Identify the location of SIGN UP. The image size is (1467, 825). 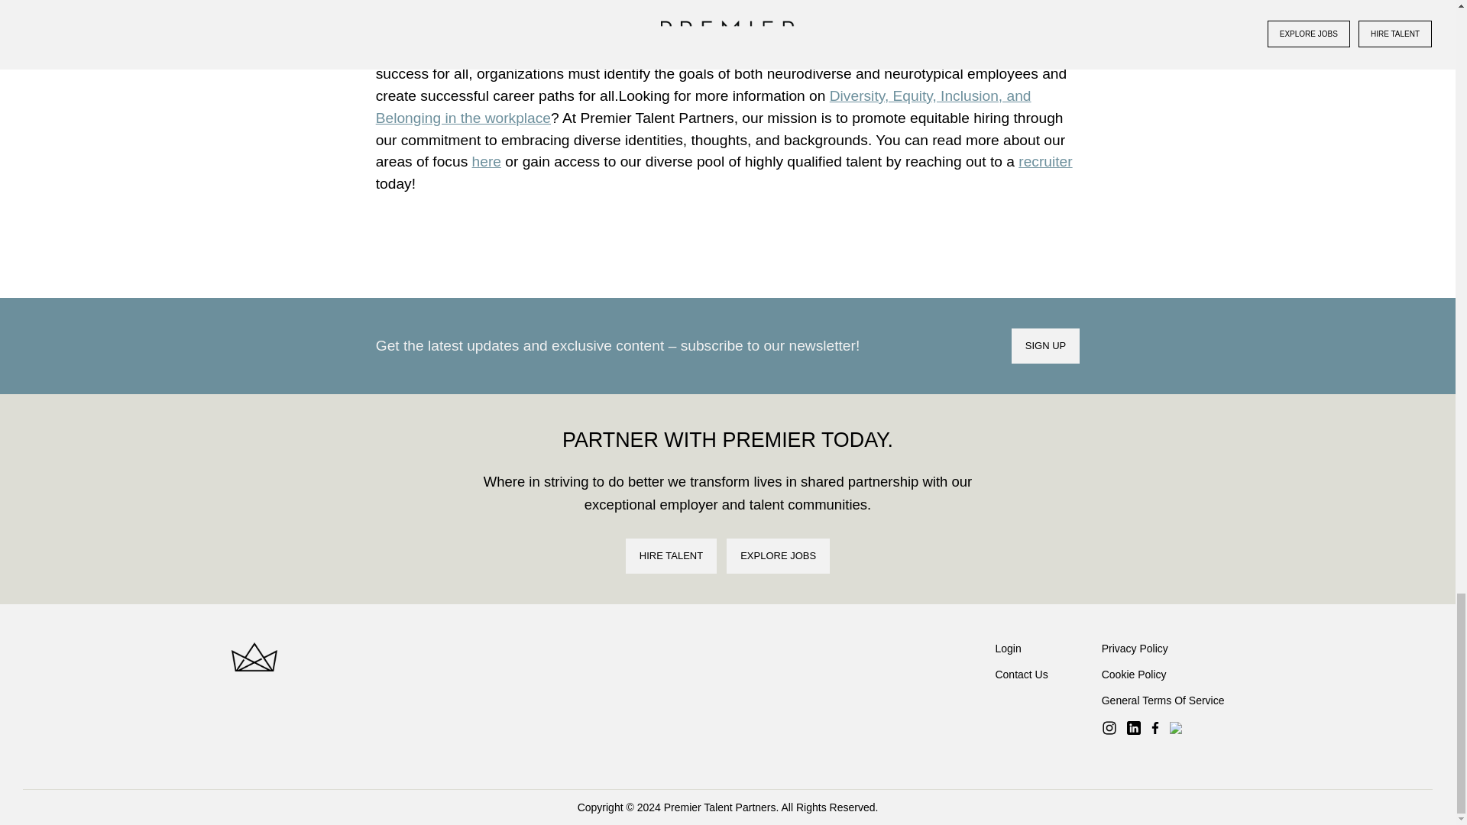
(1045, 345).